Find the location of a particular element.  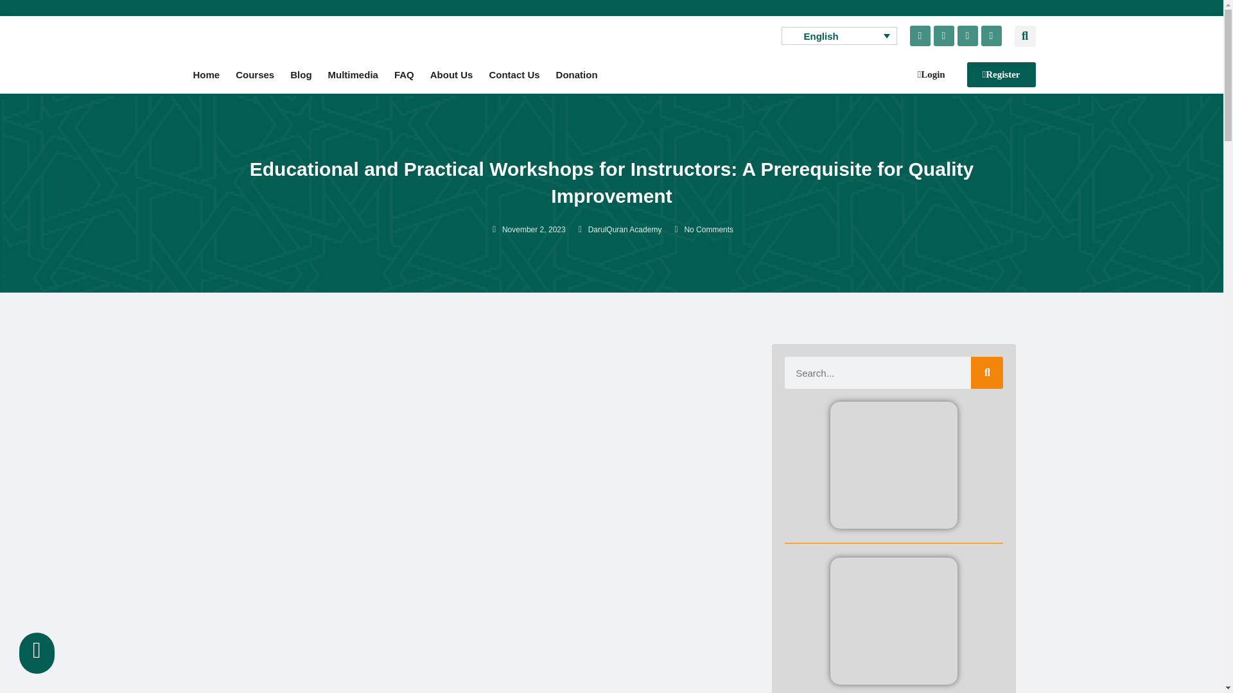

English is located at coordinates (838, 36).